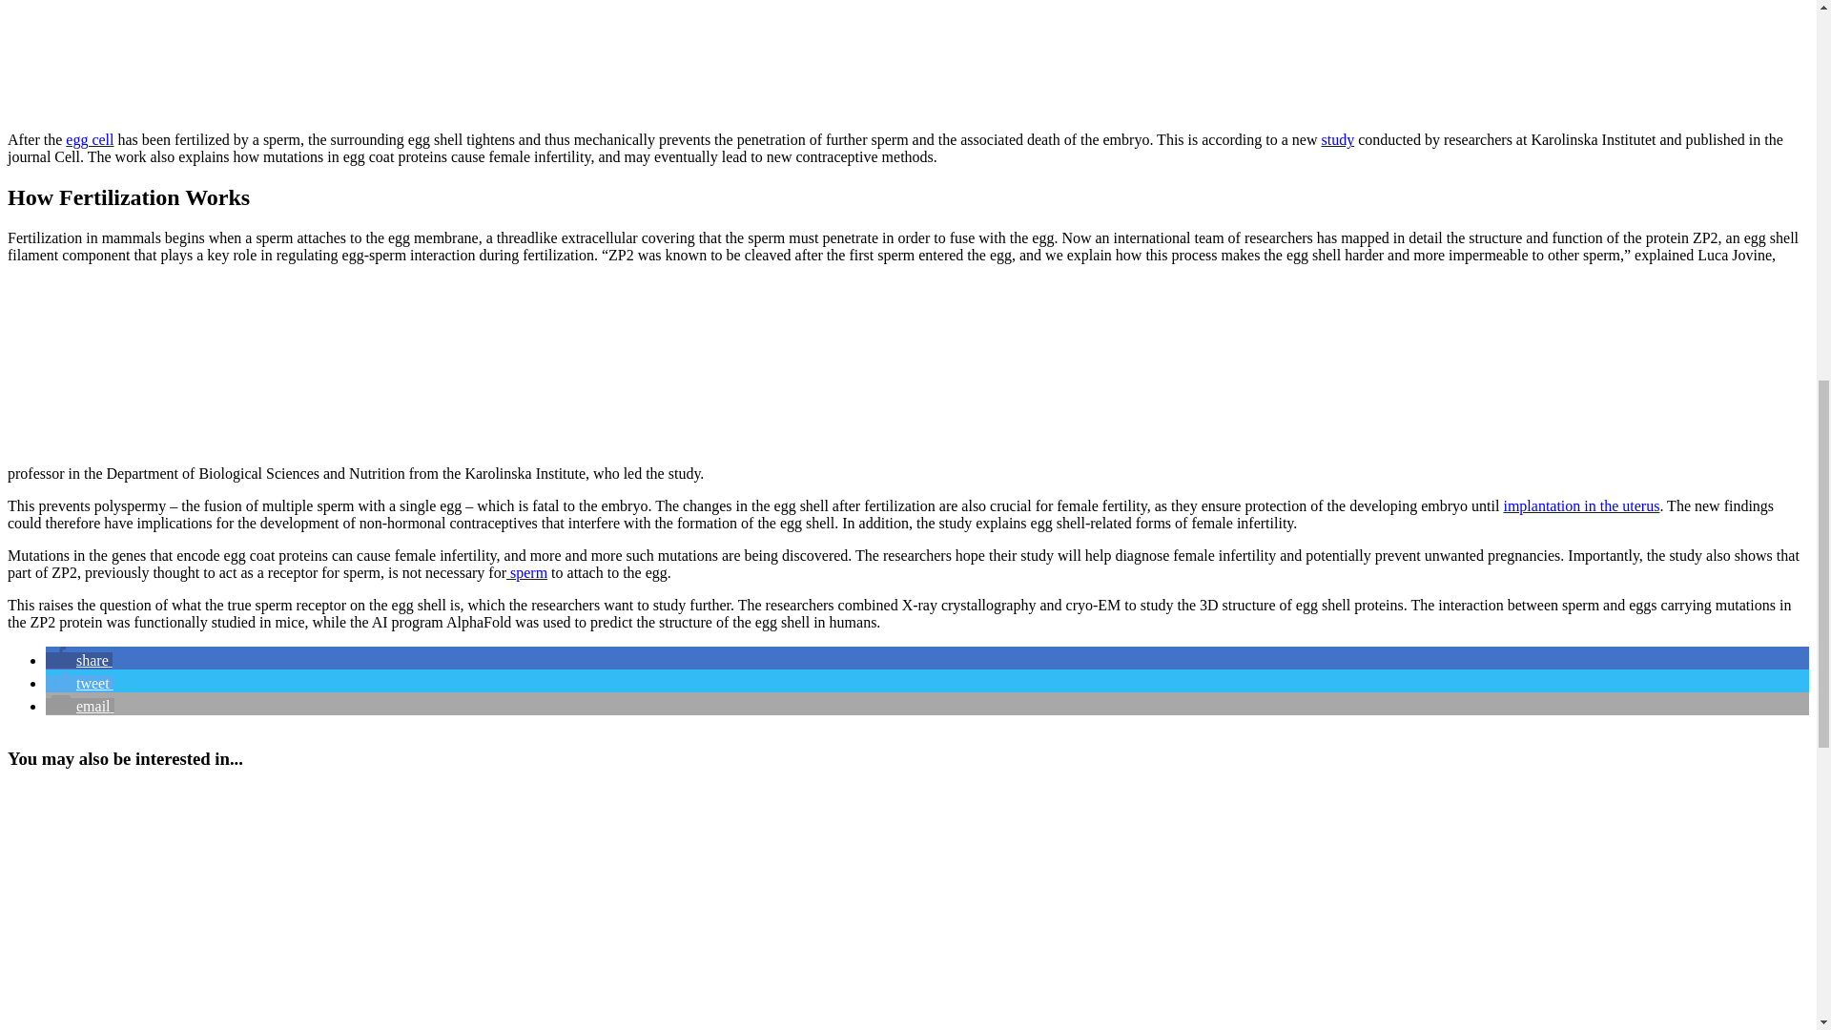 This screenshot has width=1831, height=1030. Describe the element at coordinates (80, 706) in the screenshot. I see `email ` at that location.